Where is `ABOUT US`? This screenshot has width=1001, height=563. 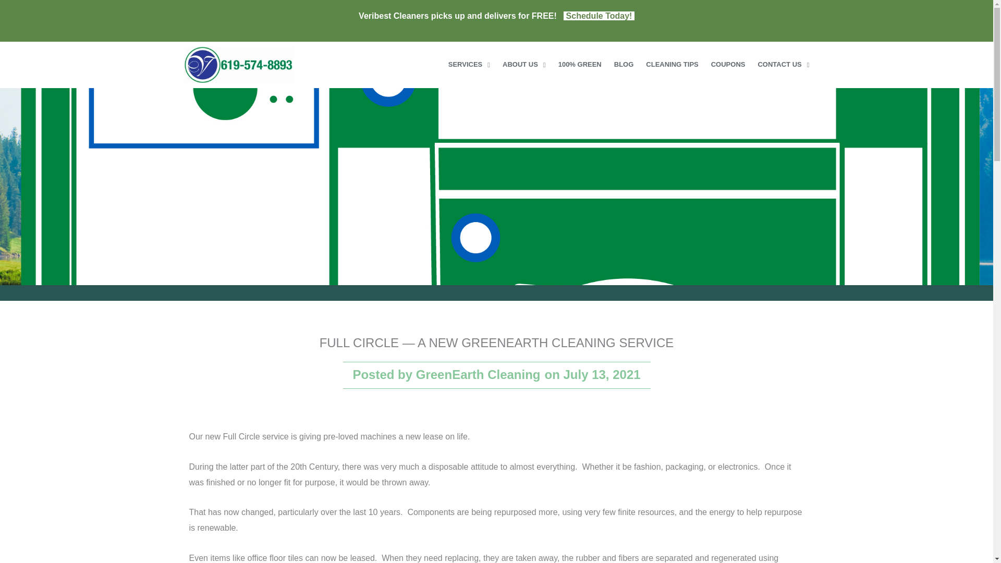
ABOUT US is located at coordinates (523, 65).